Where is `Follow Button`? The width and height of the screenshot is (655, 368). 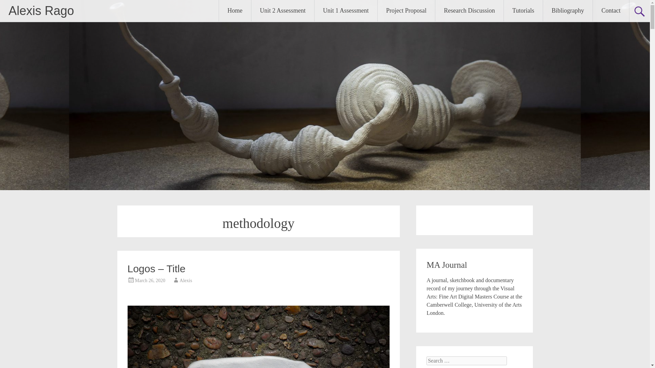 Follow Button is located at coordinates (474, 219).